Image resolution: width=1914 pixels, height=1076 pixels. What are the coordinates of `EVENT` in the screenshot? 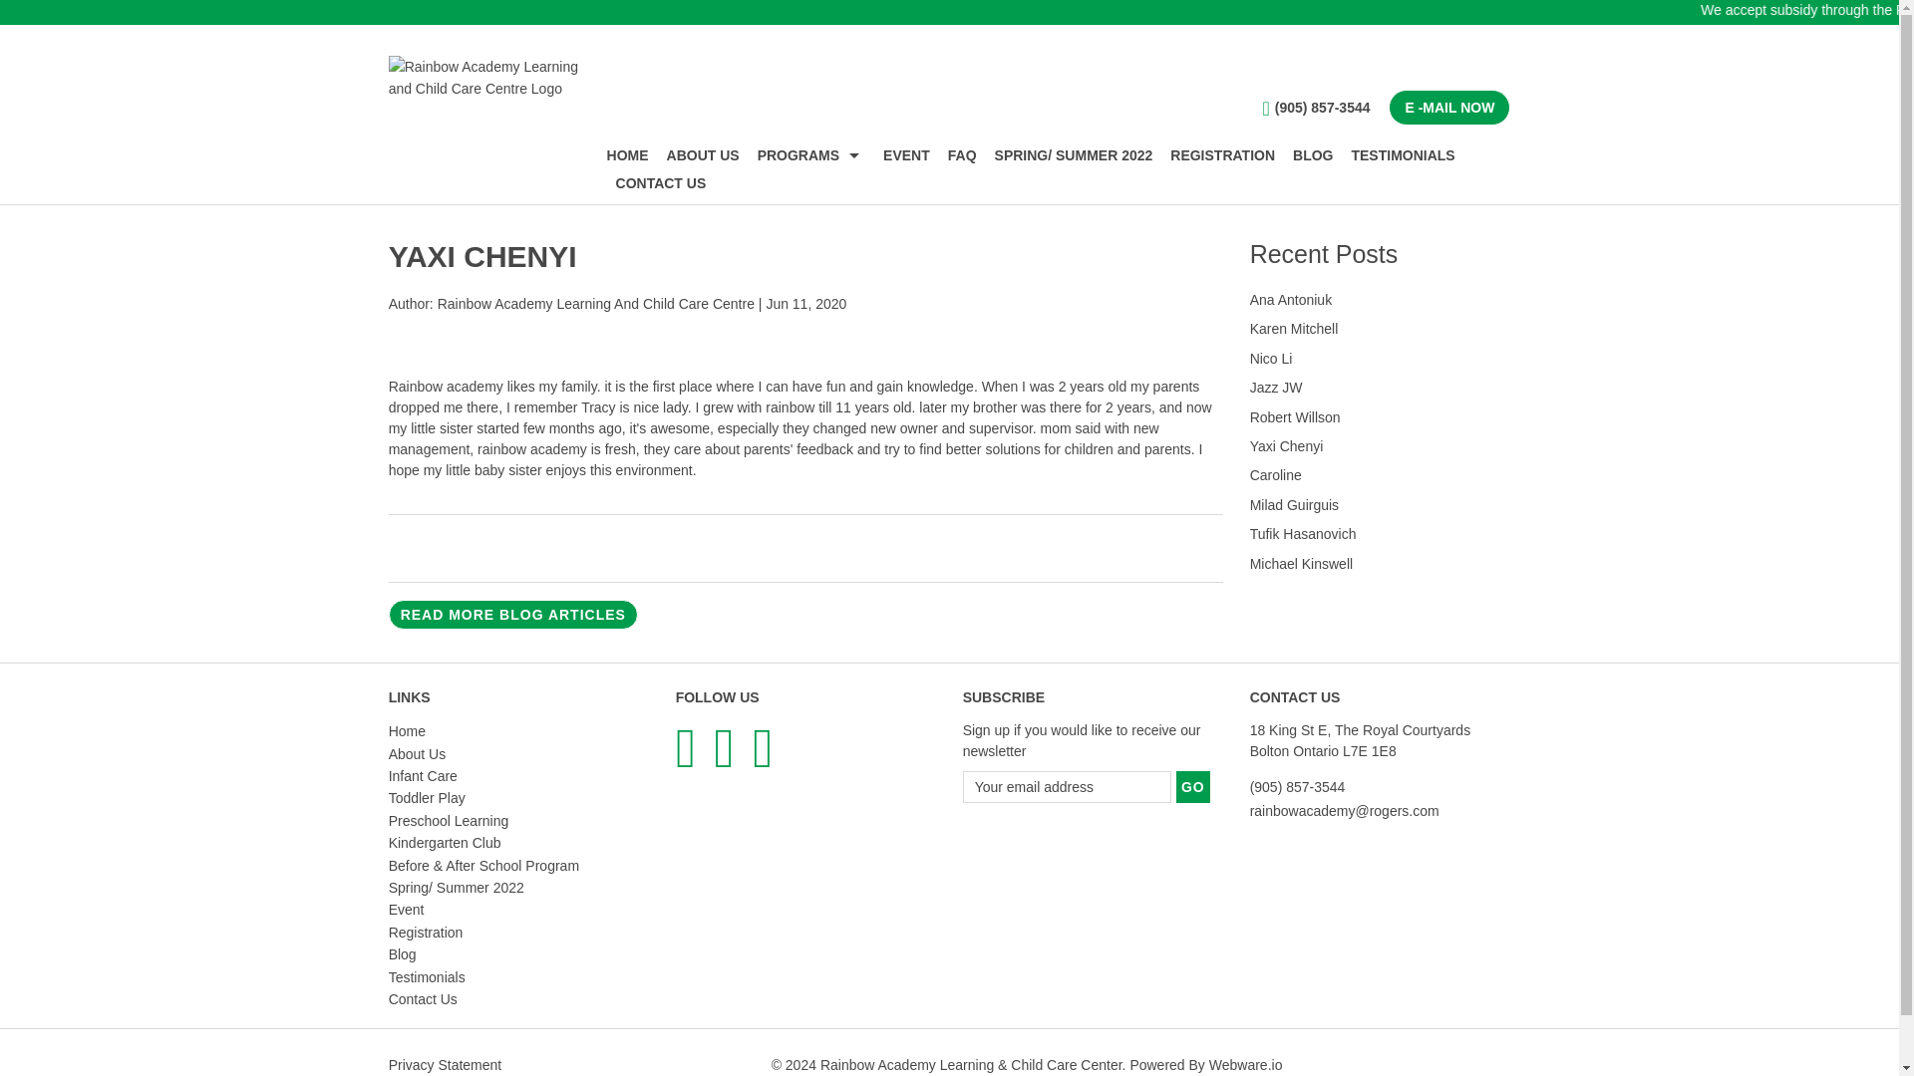 It's located at (907, 154).